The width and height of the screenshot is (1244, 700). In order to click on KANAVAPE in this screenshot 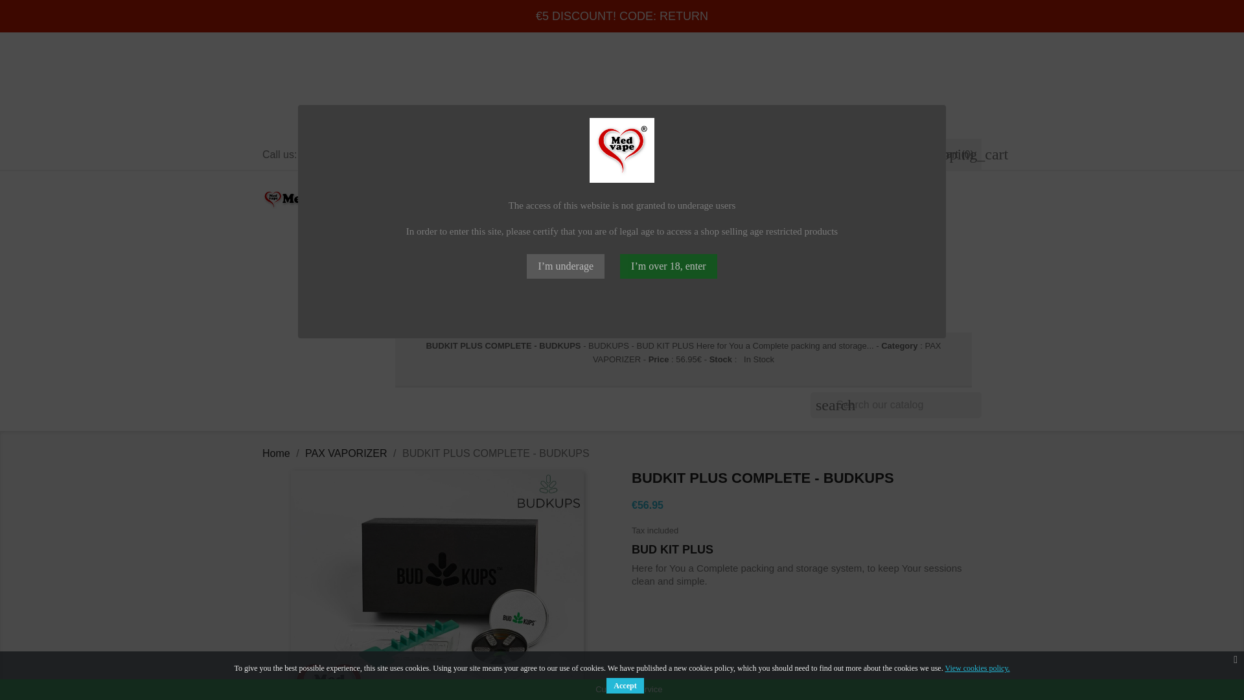, I will do `click(890, 237)`.